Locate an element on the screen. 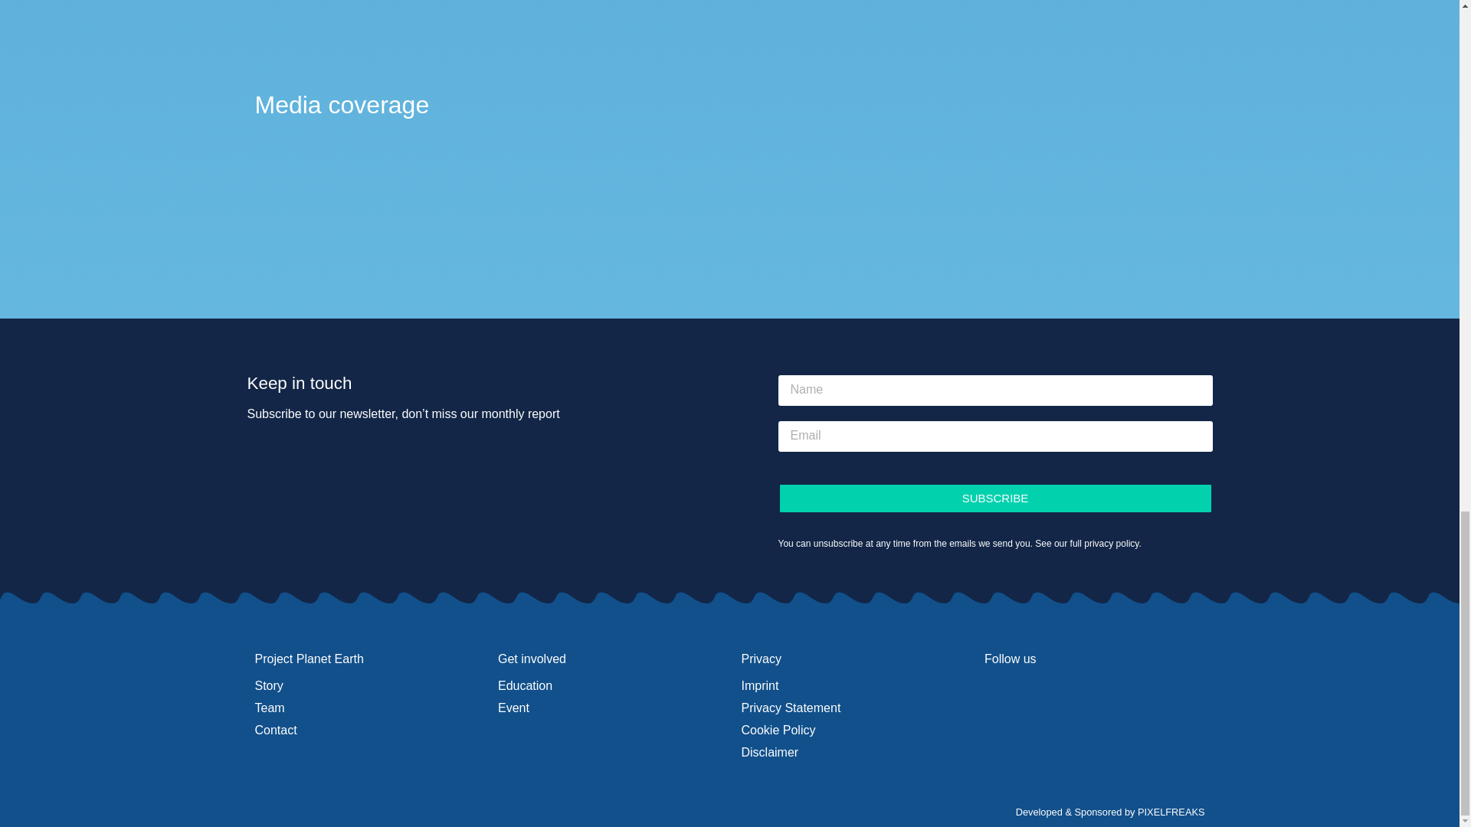 The image size is (1471, 827). Imprint is located at coordinates (851, 686).